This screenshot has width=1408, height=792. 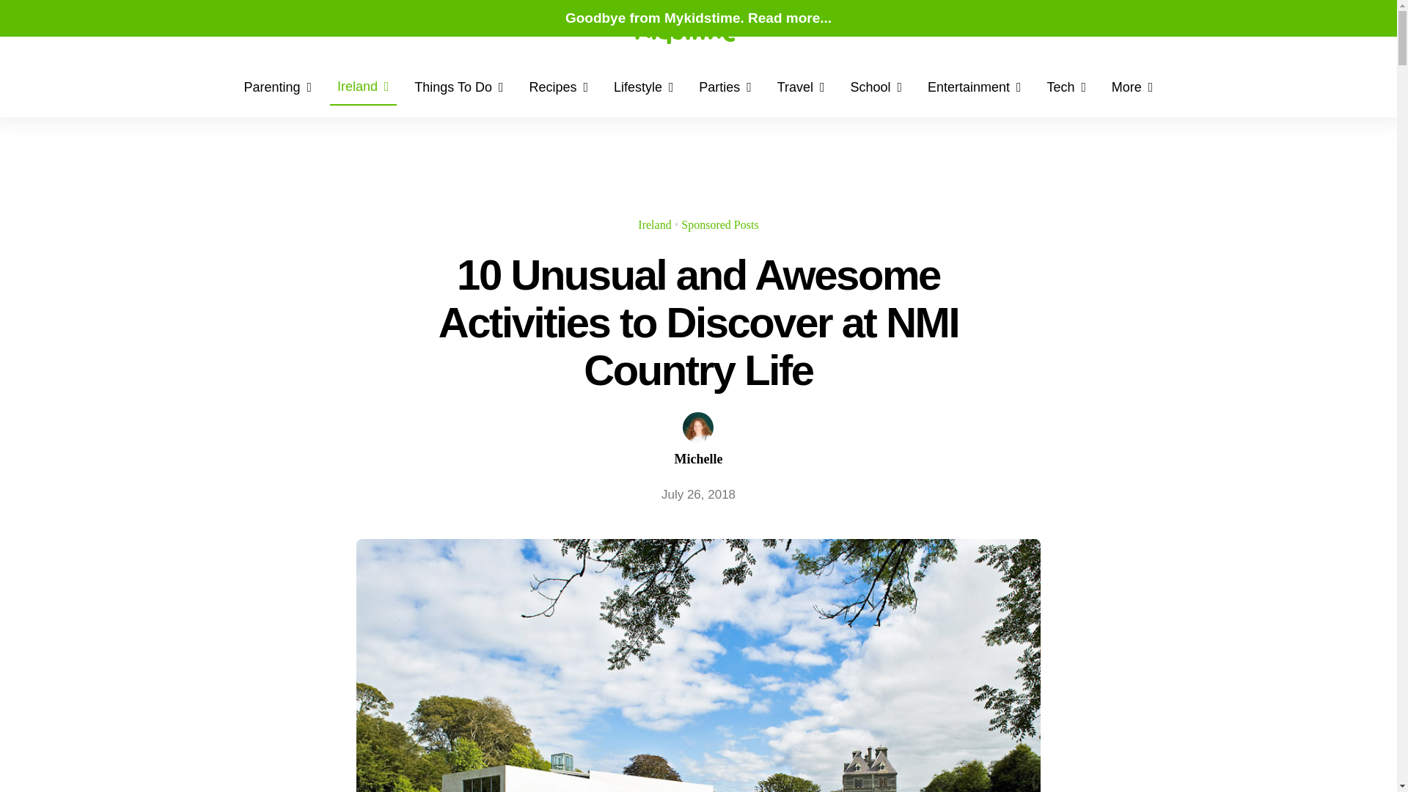 What do you see at coordinates (236, 29) in the screenshot?
I see `Search` at bounding box center [236, 29].